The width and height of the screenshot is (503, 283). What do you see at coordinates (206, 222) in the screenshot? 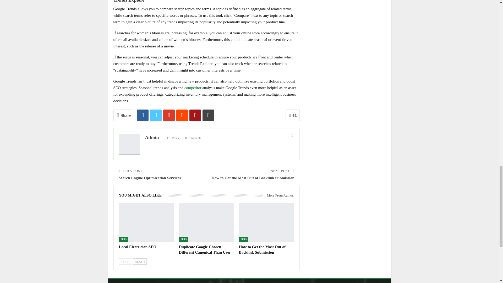
I see `Duplicate Google Chosen Different Canonical Than User` at bounding box center [206, 222].